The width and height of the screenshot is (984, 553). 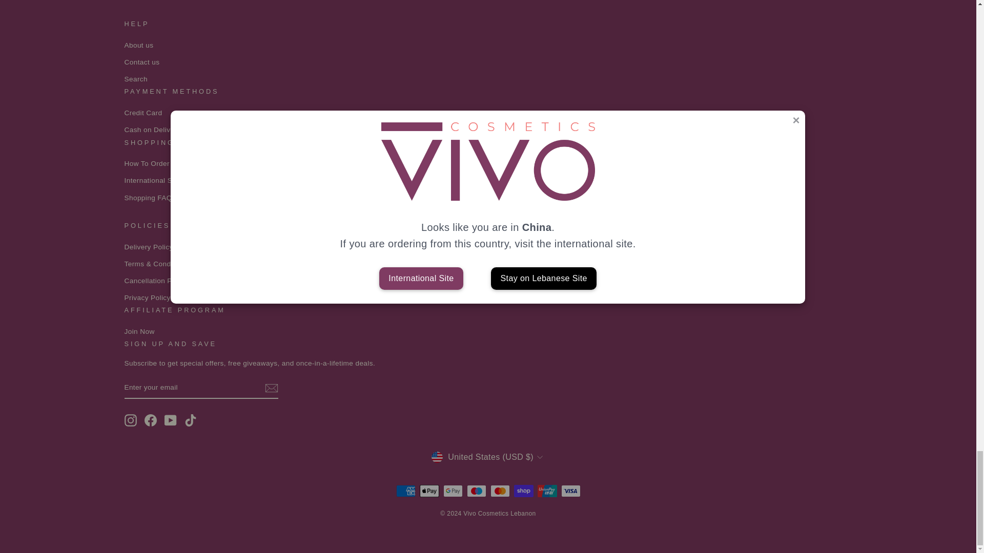 What do you see at coordinates (151, 420) in the screenshot?
I see `Vivo Cosmetics Lebanon on Facebook` at bounding box center [151, 420].